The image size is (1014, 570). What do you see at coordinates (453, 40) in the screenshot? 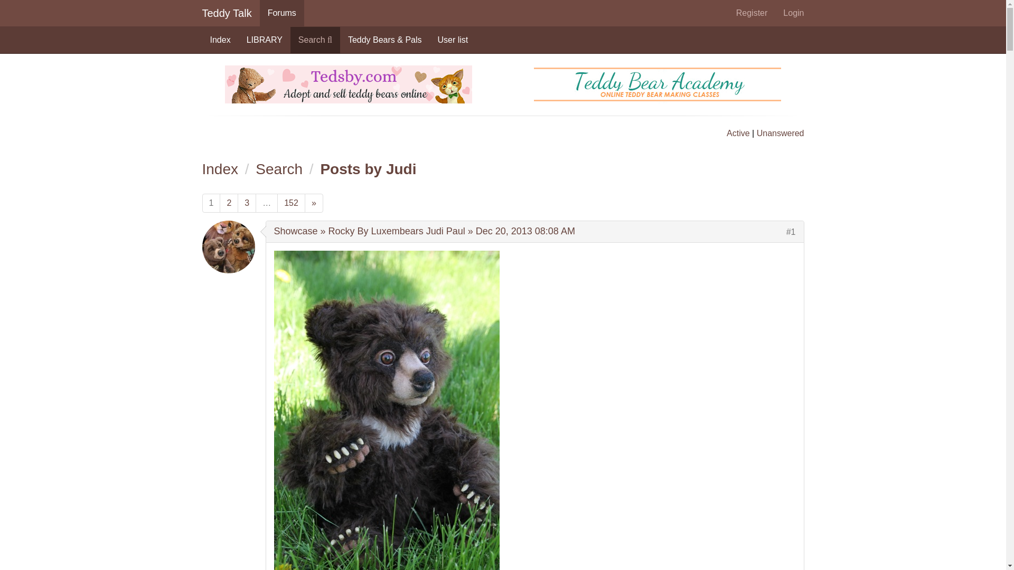
I see `User list` at bounding box center [453, 40].